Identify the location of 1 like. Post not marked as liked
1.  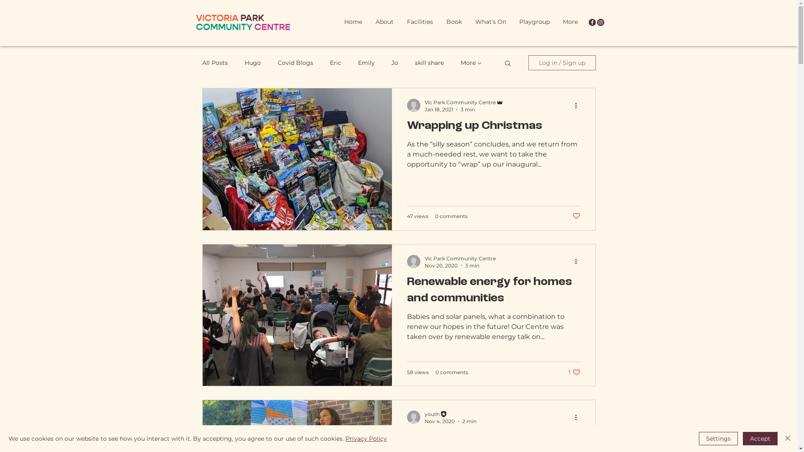
(575, 372).